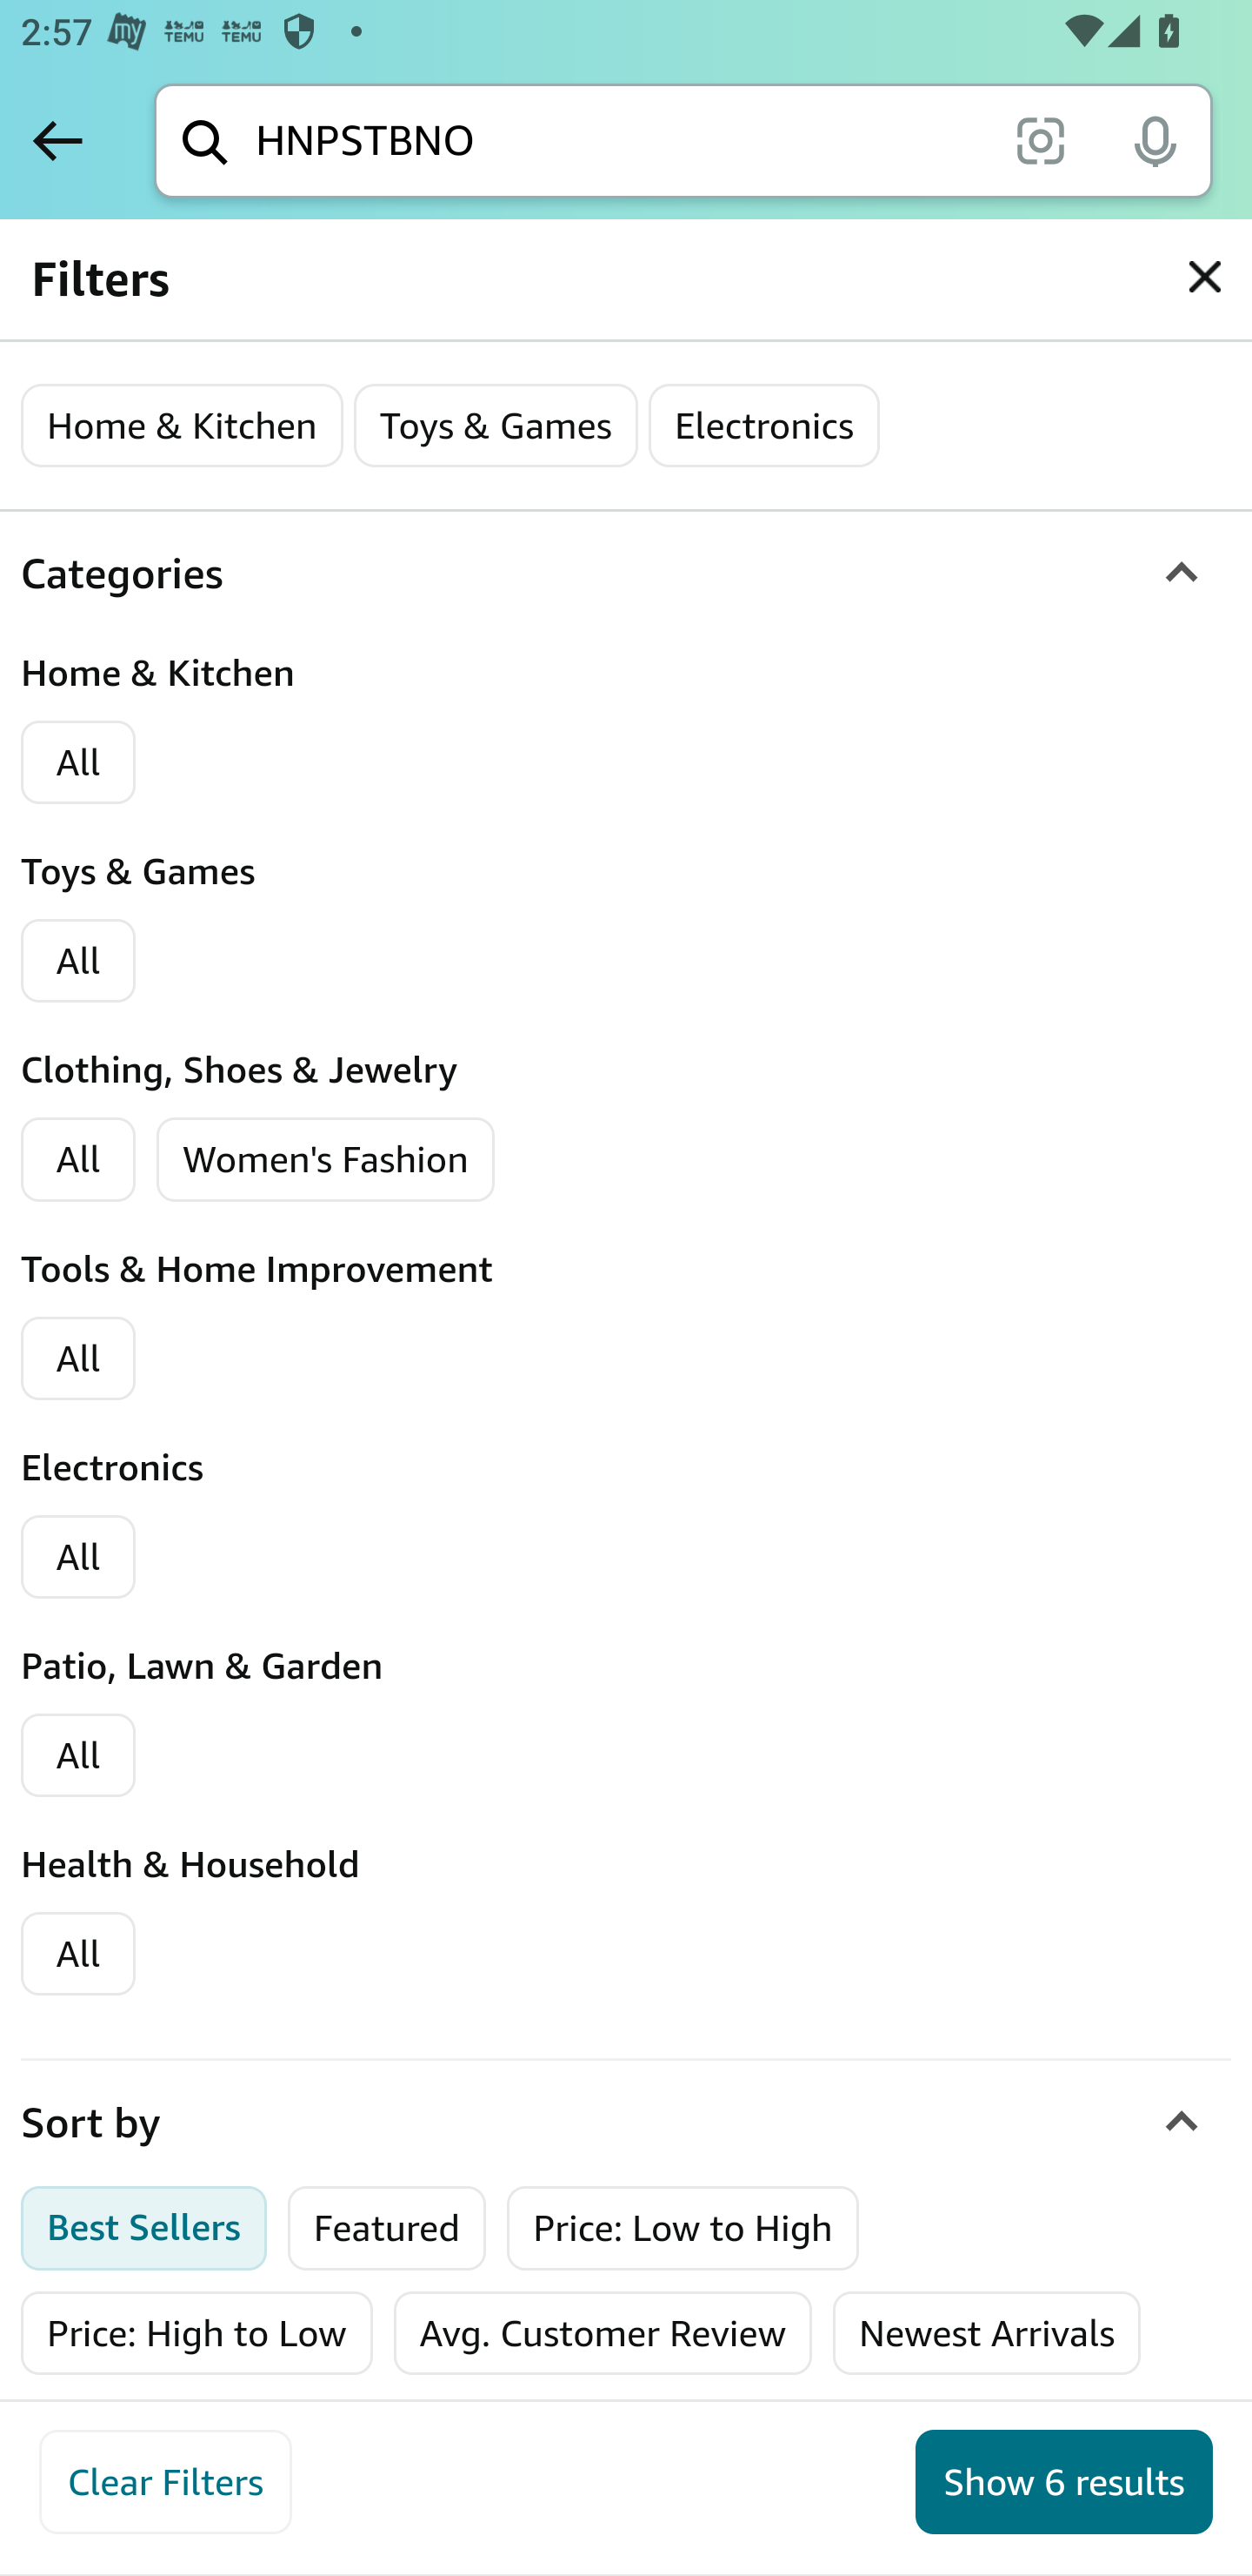  Describe the element at coordinates (763, 425) in the screenshot. I see `Electronics` at that location.